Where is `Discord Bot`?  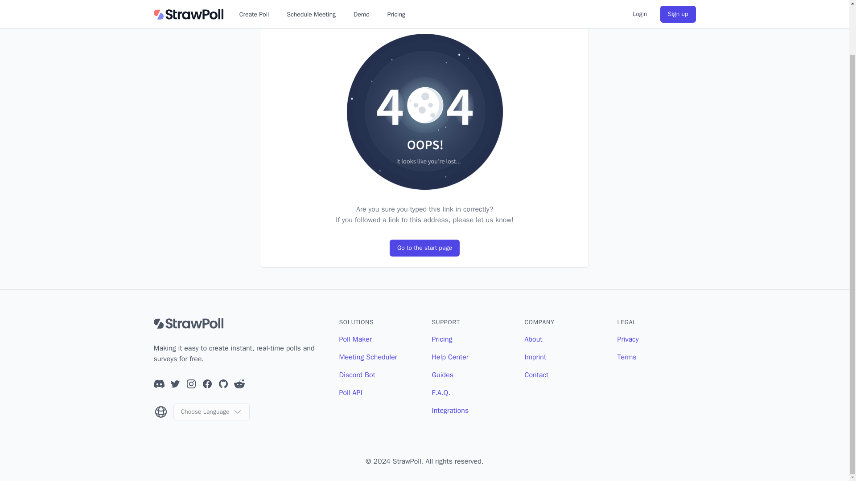 Discord Bot is located at coordinates (357, 375).